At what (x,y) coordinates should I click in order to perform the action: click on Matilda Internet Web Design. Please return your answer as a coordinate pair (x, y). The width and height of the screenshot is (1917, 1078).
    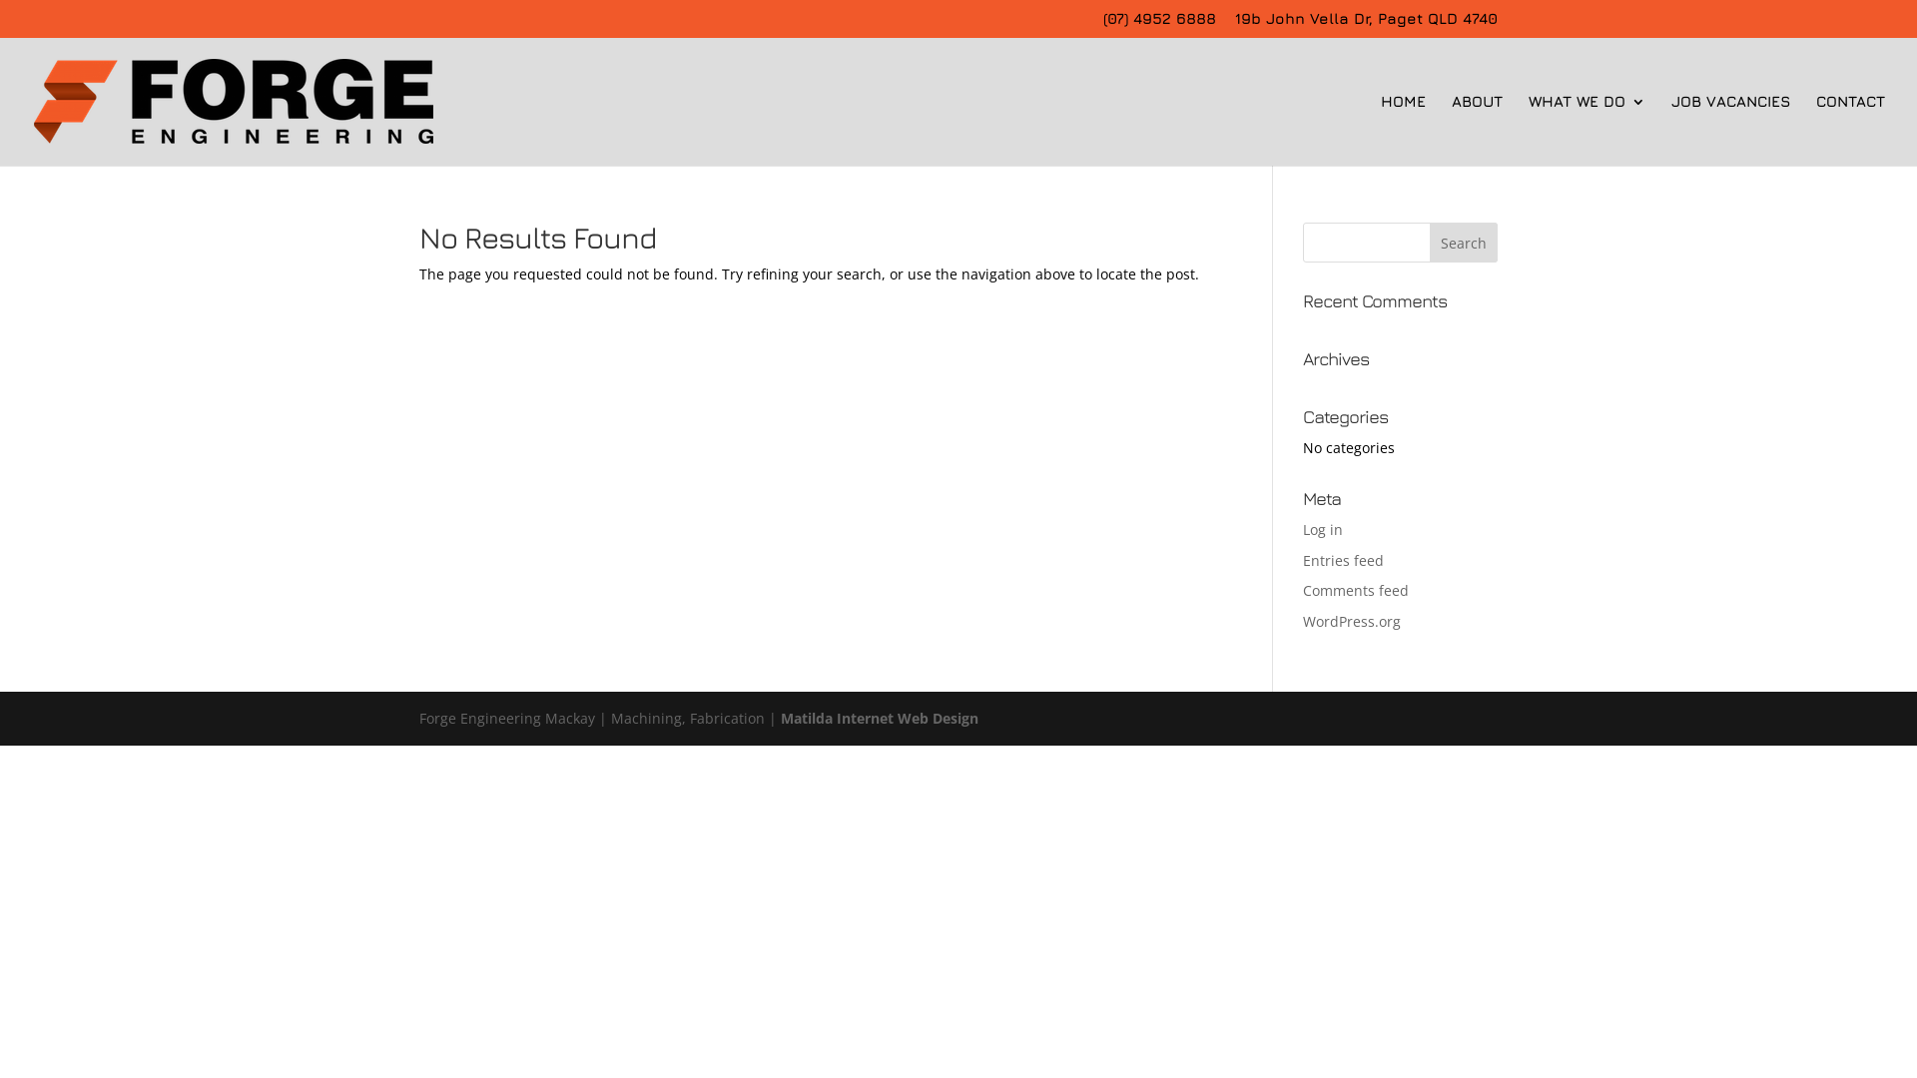
    Looking at the image, I should click on (879, 719).